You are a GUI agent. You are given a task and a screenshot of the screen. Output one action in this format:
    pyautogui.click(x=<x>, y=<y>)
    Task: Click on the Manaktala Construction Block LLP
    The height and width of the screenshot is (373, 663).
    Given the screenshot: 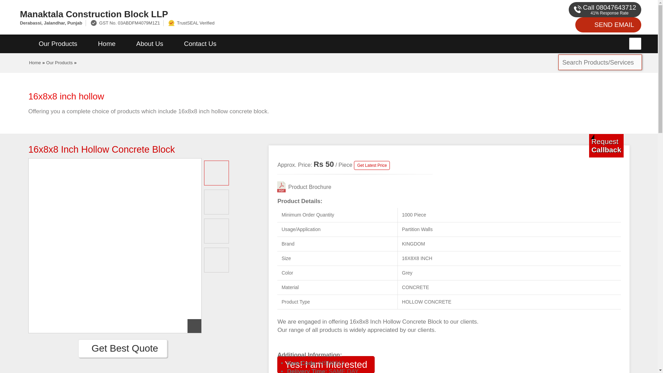 What is the action you would take?
    pyautogui.click(x=219, y=14)
    